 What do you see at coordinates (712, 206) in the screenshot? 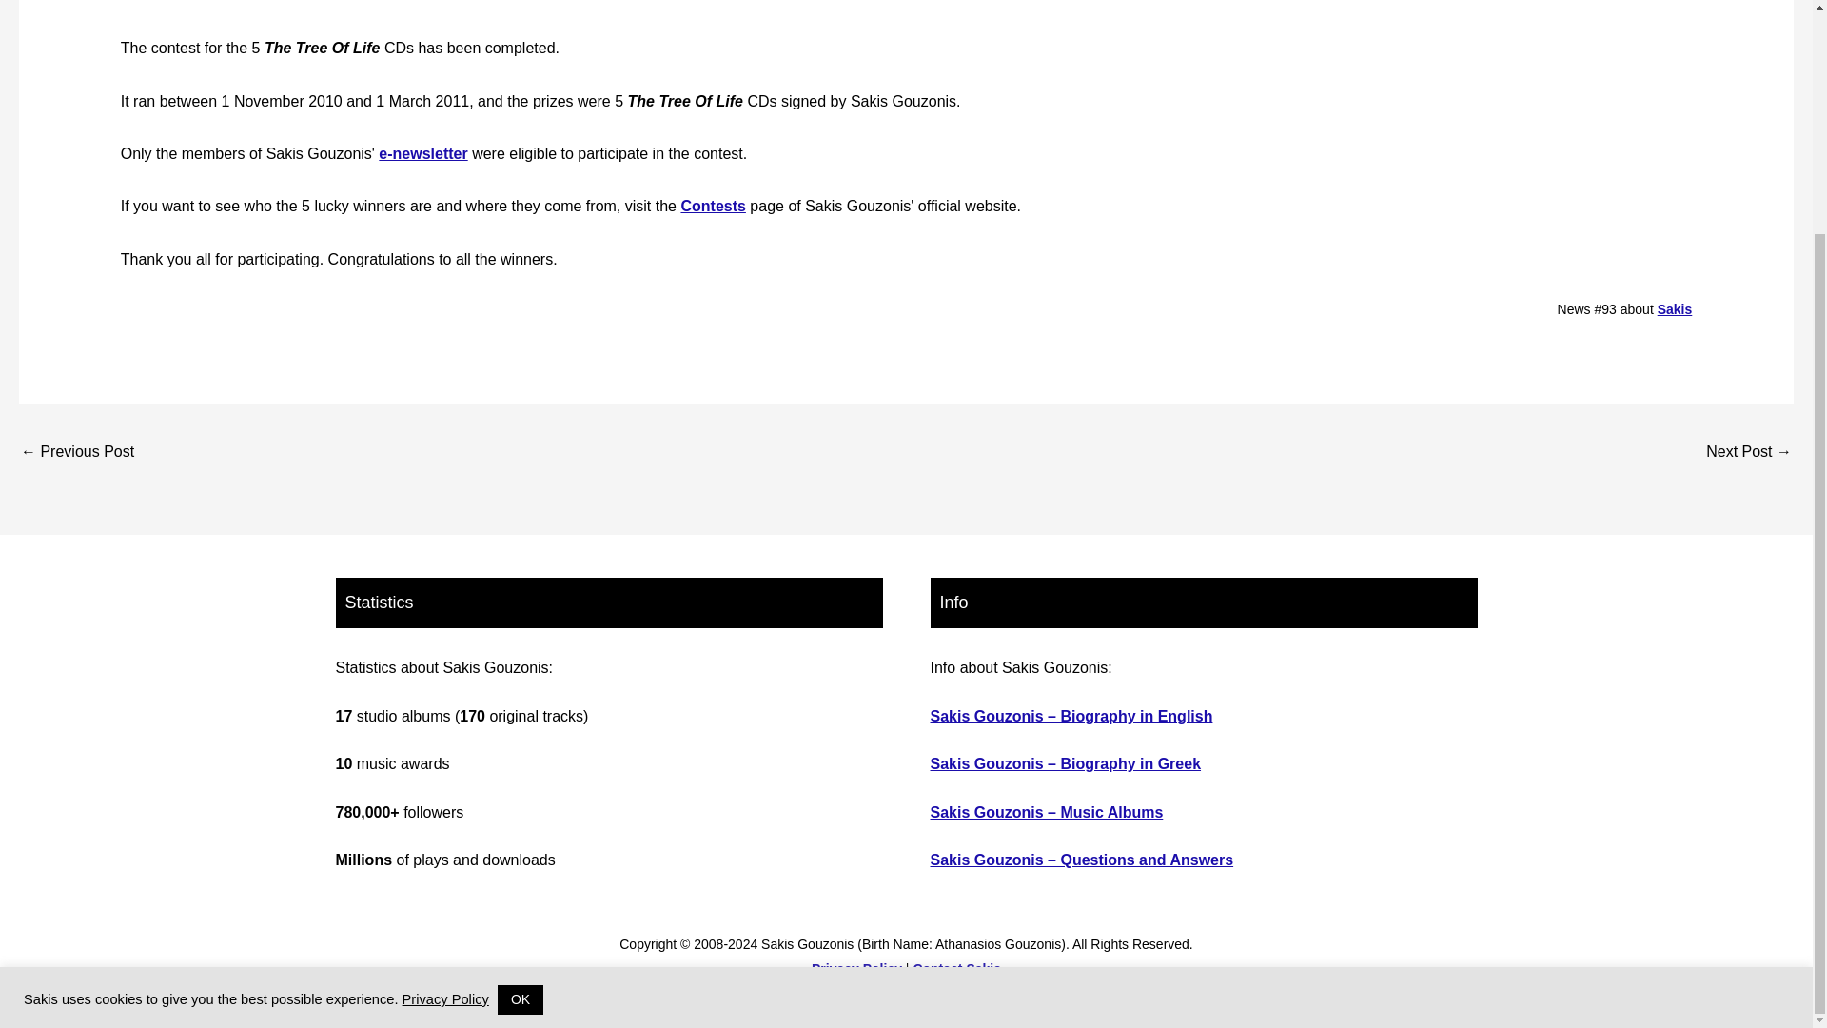
I see `Contests` at bounding box center [712, 206].